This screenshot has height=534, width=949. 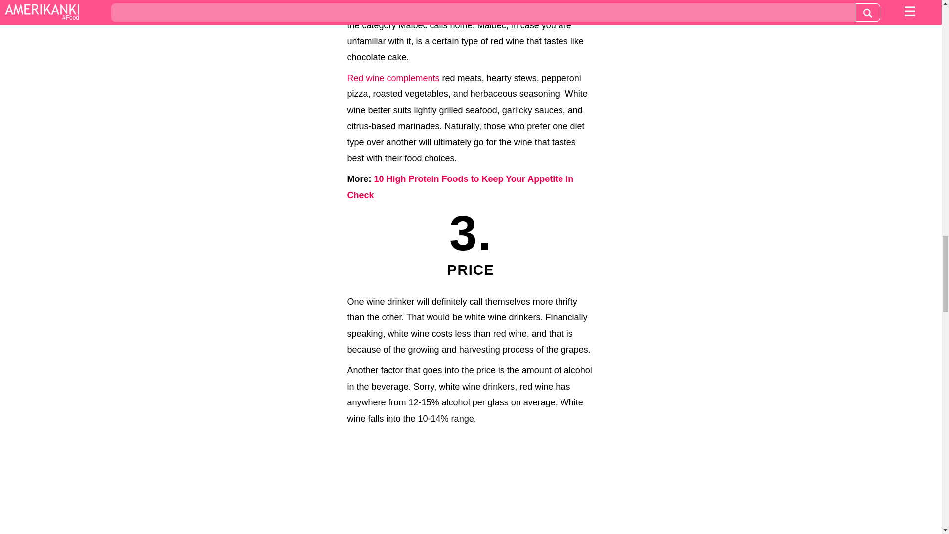 I want to click on Red wine complements, so click(x=393, y=78).